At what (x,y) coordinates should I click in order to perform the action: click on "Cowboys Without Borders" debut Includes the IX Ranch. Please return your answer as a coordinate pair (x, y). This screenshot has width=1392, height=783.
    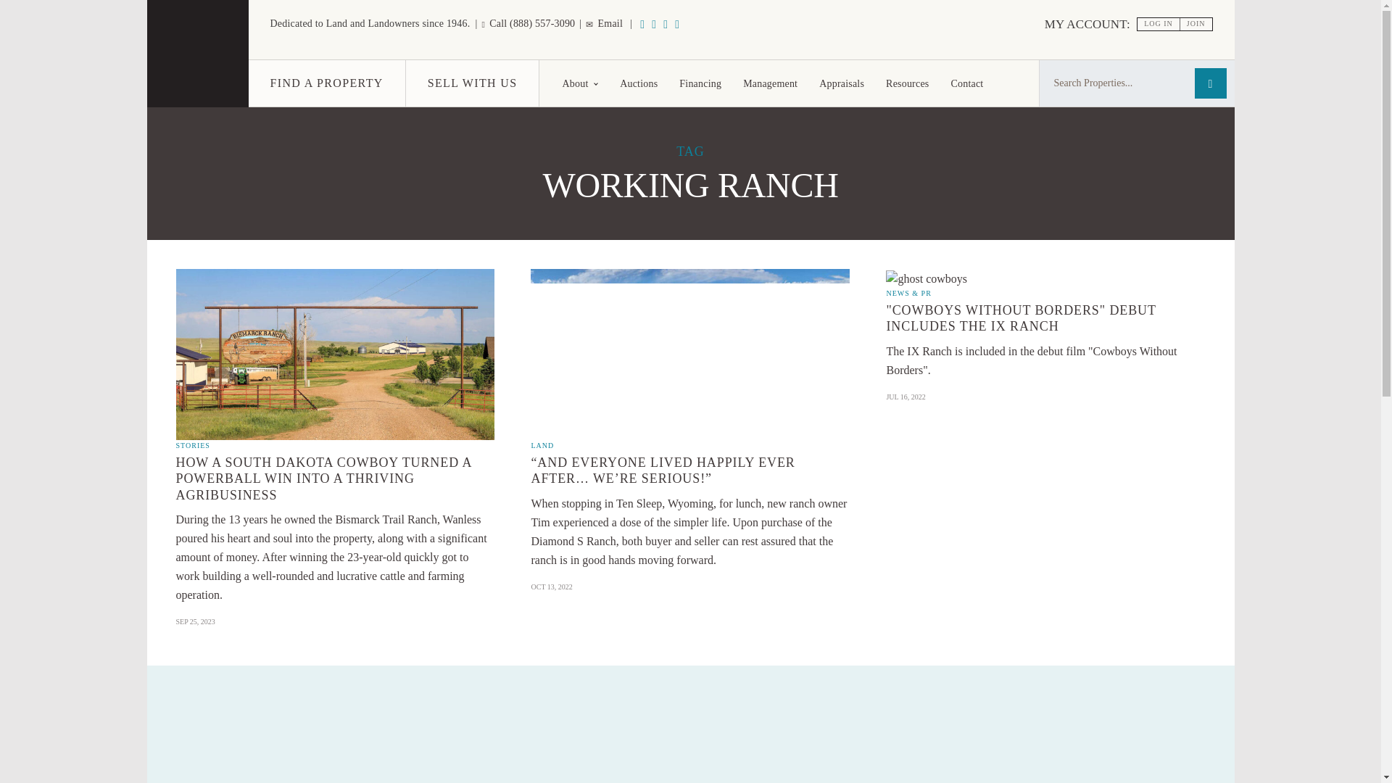
    Looking at the image, I should click on (927, 278).